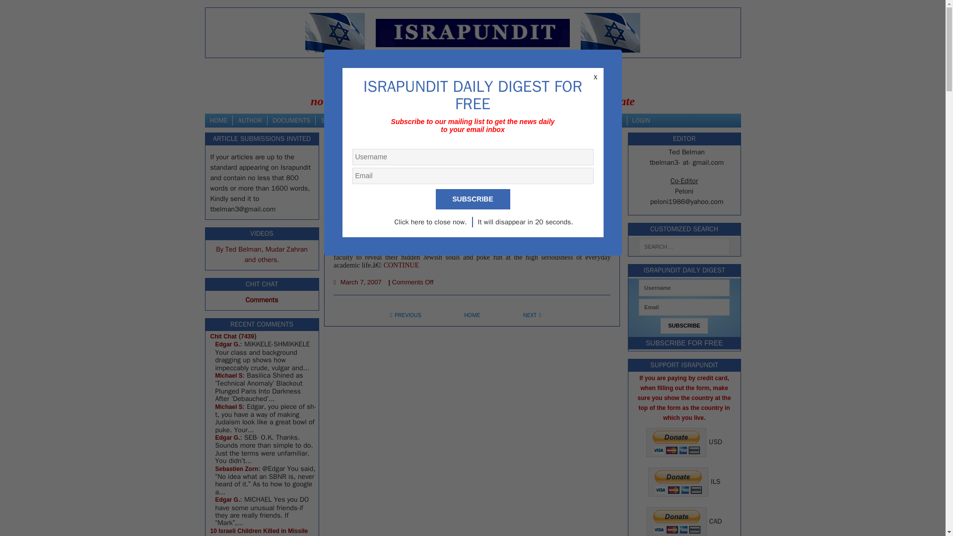 The height and width of the screenshot is (536, 953). Describe the element at coordinates (227, 344) in the screenshot. I see `Chit Chat, April 16, 2020` at that location.